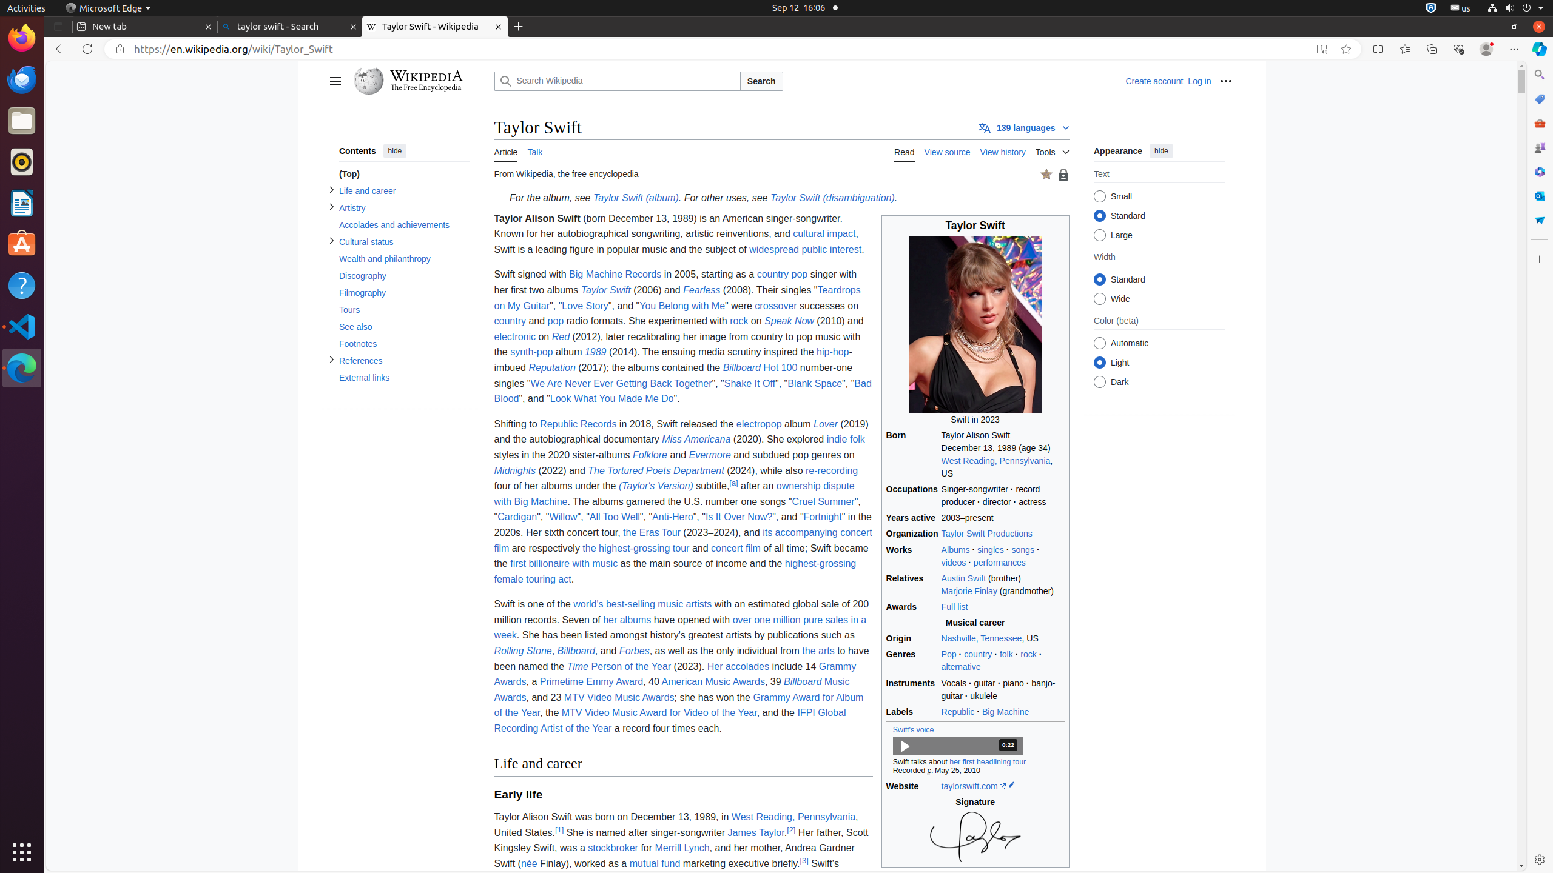 The width and height of the screenshot is (1553, 873). I want to click on songs, so click(1023, 549).